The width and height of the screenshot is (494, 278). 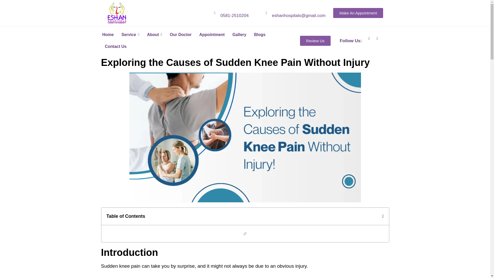 What do you see at coordinates (130, 34) in the screenshot?
I see `Service` at bounding box center [130, 34].